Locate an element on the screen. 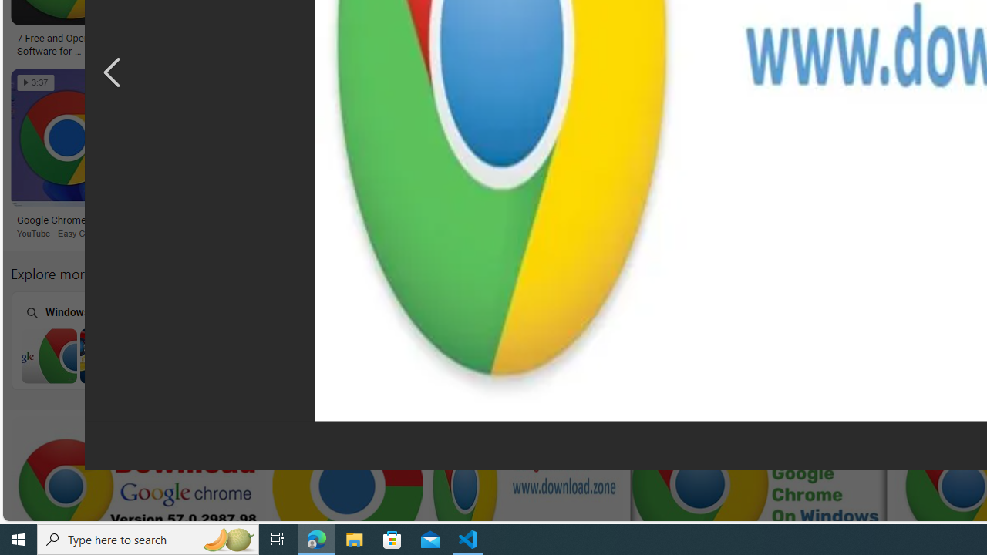 The width and height of the screenshot is (987, 555). Windows 10 64-Bit is located at coordinates (502, 339).